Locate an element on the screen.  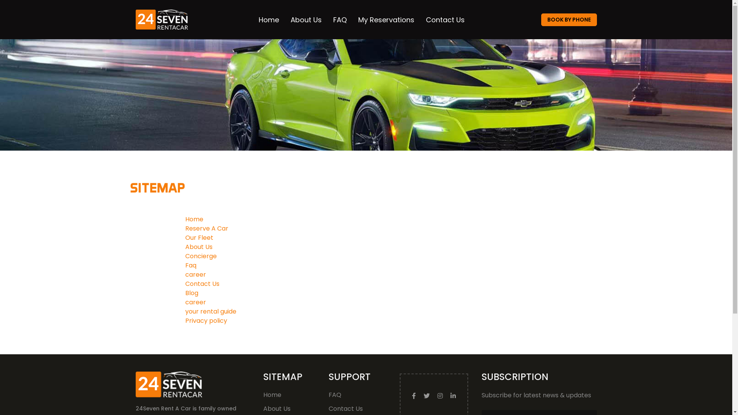
FAQ is located at coordinates (340, 20).